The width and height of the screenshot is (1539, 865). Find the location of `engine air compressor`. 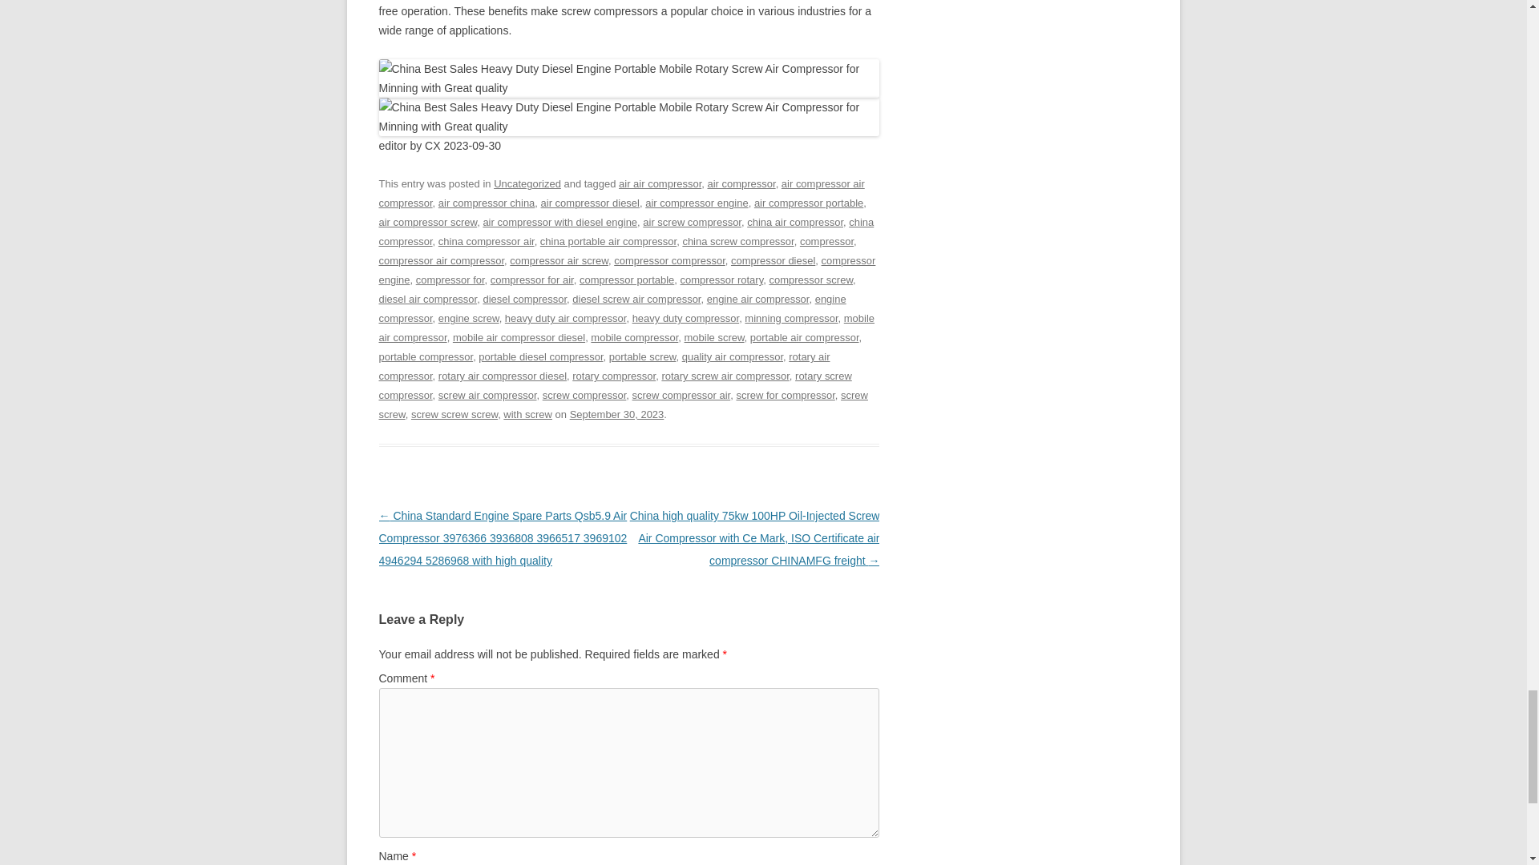

engine air compressor is located at coordinates (757, 300).